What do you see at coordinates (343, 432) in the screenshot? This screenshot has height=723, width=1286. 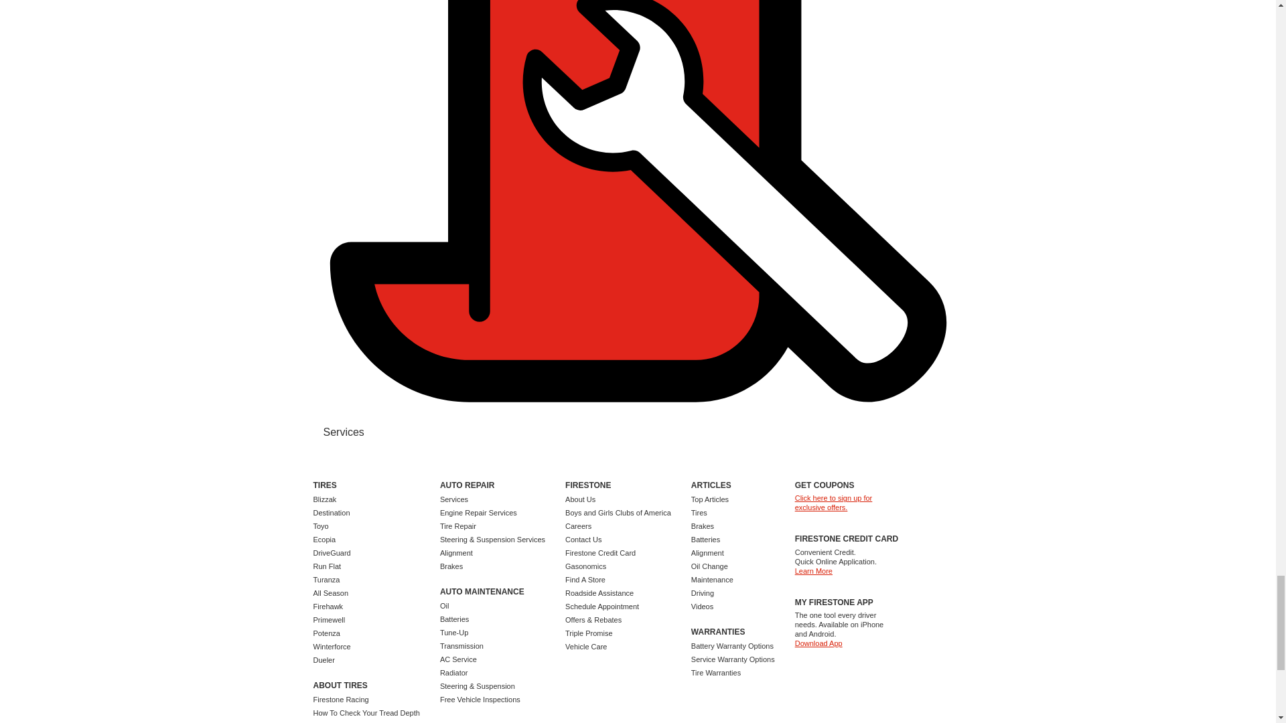 I see `Services` at bounding box center [343, 432].